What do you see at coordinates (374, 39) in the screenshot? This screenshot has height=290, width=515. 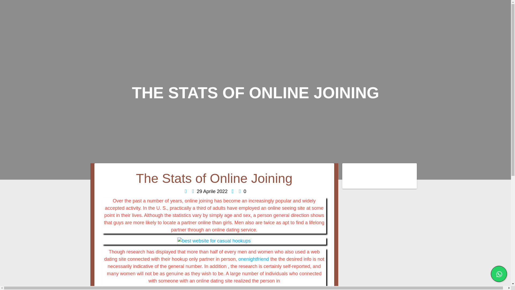 I see `IL FRANTOIO` at bounding box center [374, 39].